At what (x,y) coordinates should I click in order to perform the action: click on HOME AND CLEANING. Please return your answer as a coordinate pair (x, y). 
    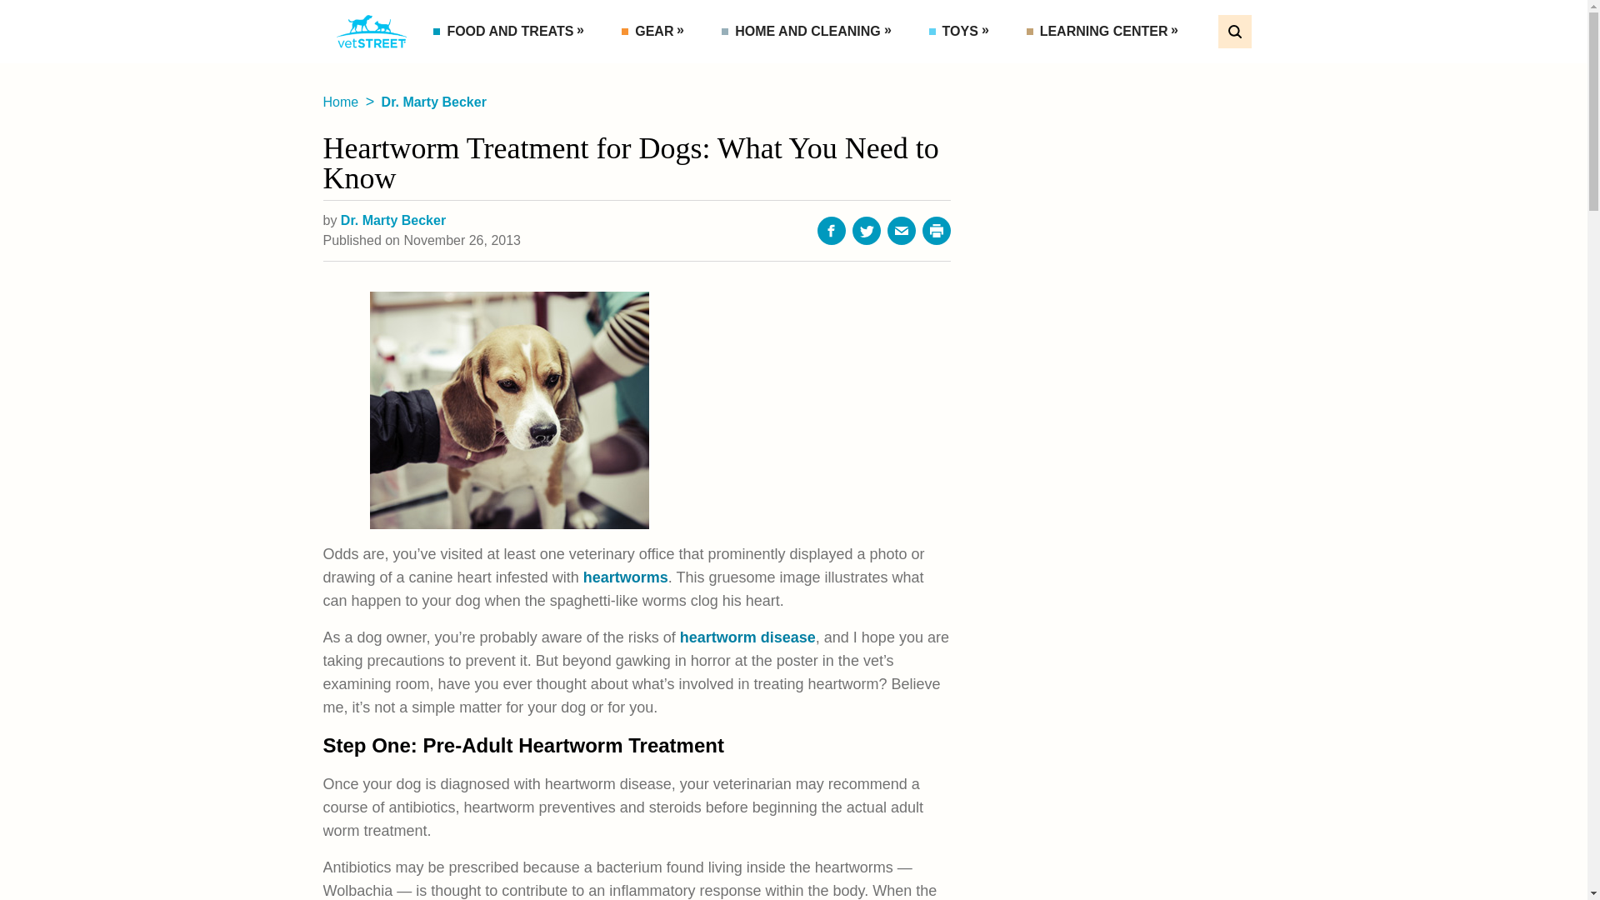
    Looking at the image, I should click on (809, 32).